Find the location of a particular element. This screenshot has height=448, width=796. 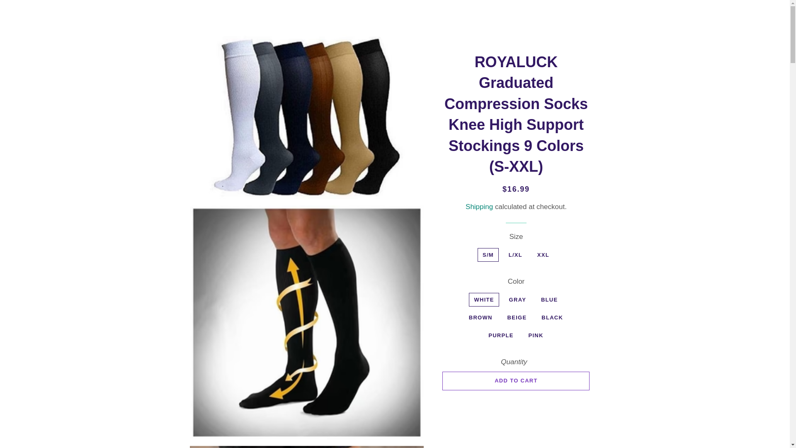

ADD TO CART is located at coordinates (516, 381).